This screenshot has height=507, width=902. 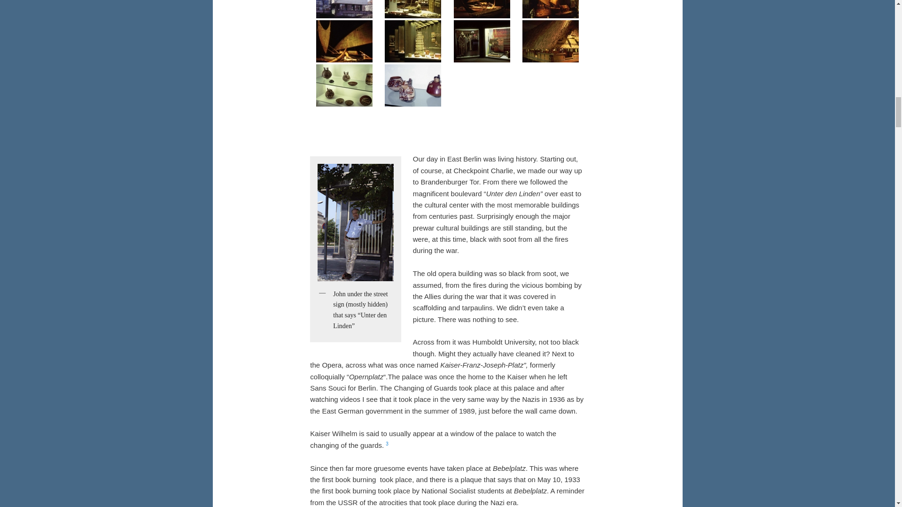 I want to click on Colorful textiles and clothing. from the Pacific islands, so click(x=482, y=41).